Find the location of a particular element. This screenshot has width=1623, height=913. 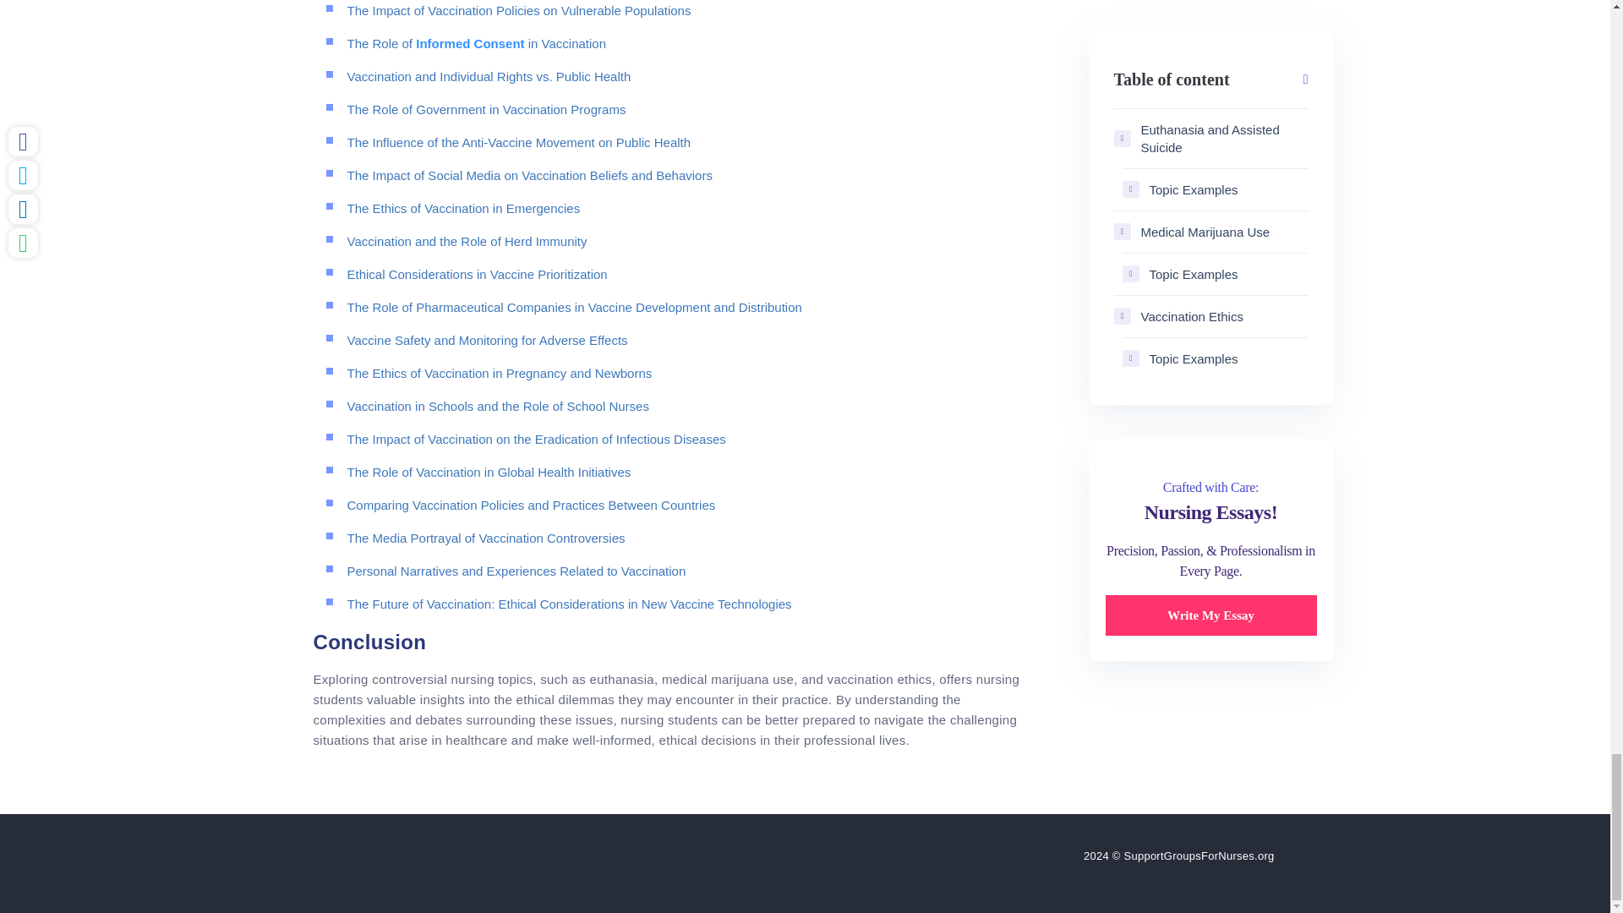

Informed Consent is located at coordinates (470, 44).